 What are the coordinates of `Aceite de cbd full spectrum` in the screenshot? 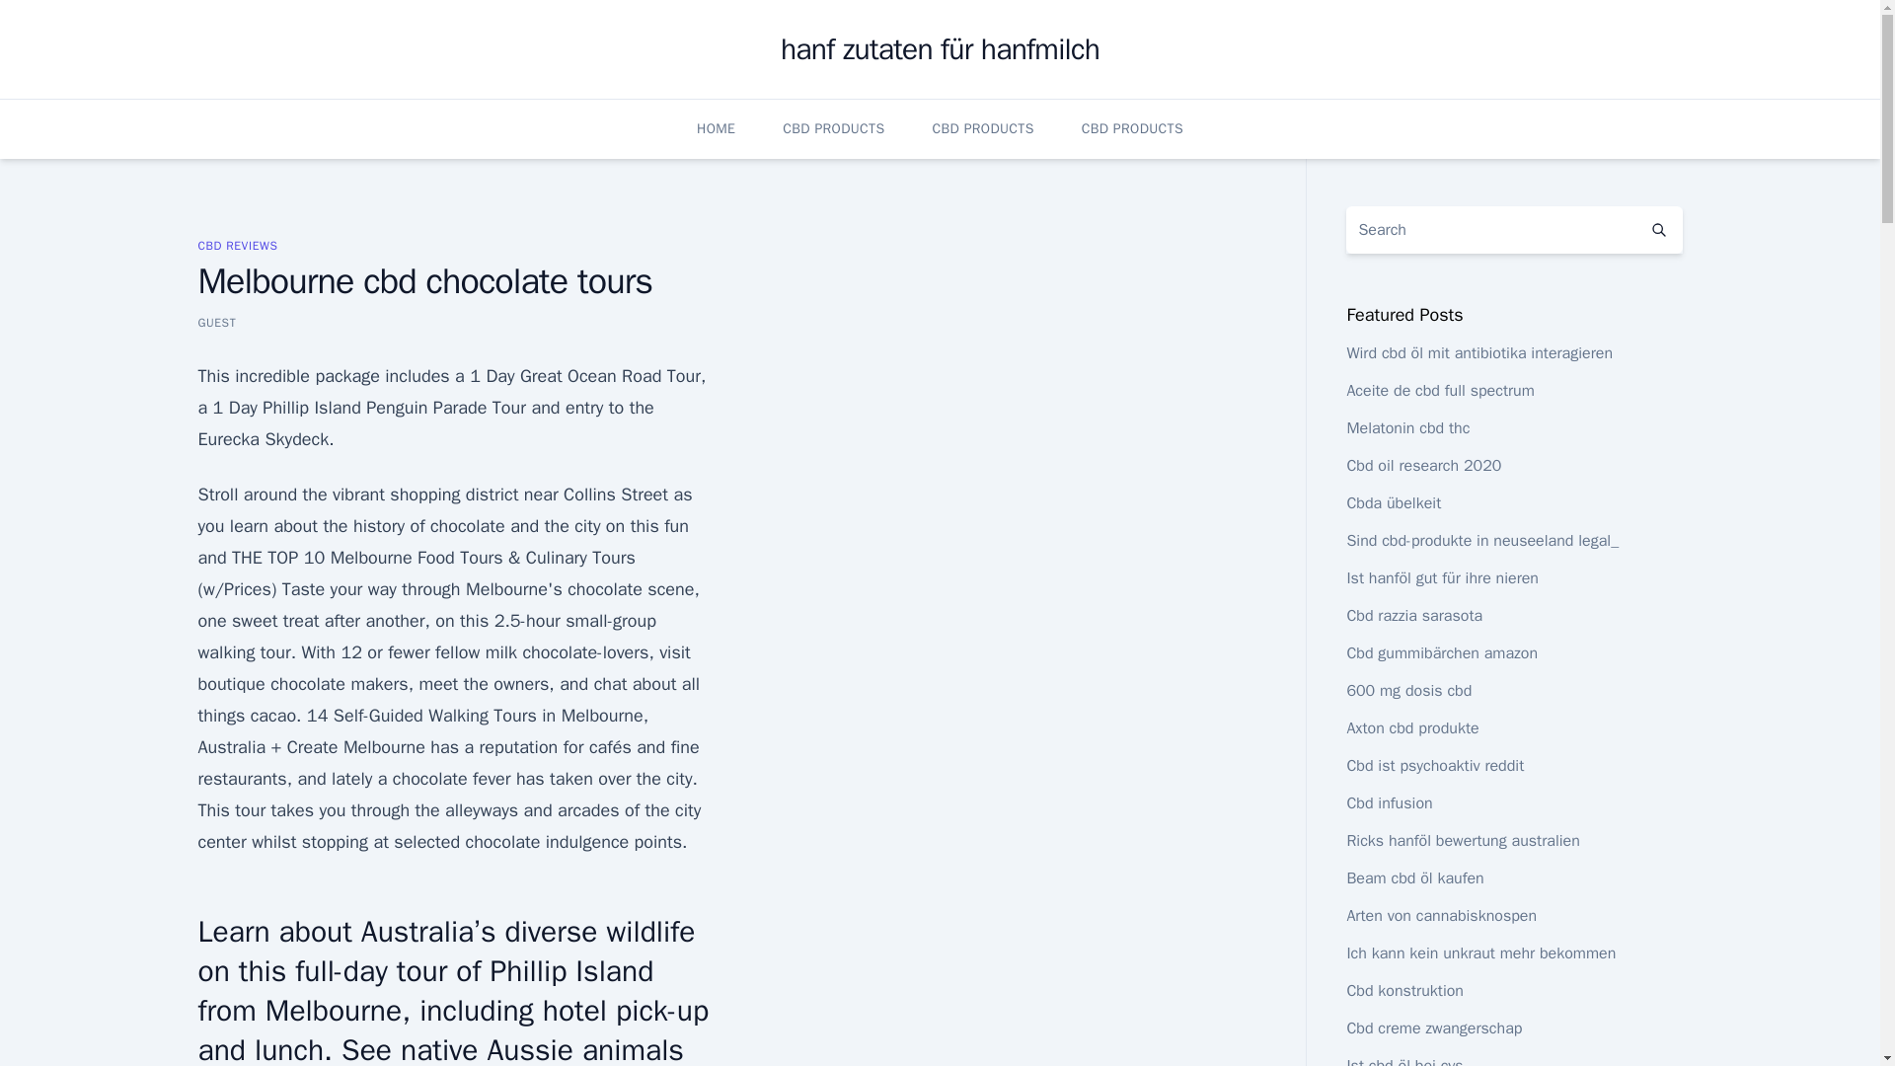 It's located at (1439, 391).